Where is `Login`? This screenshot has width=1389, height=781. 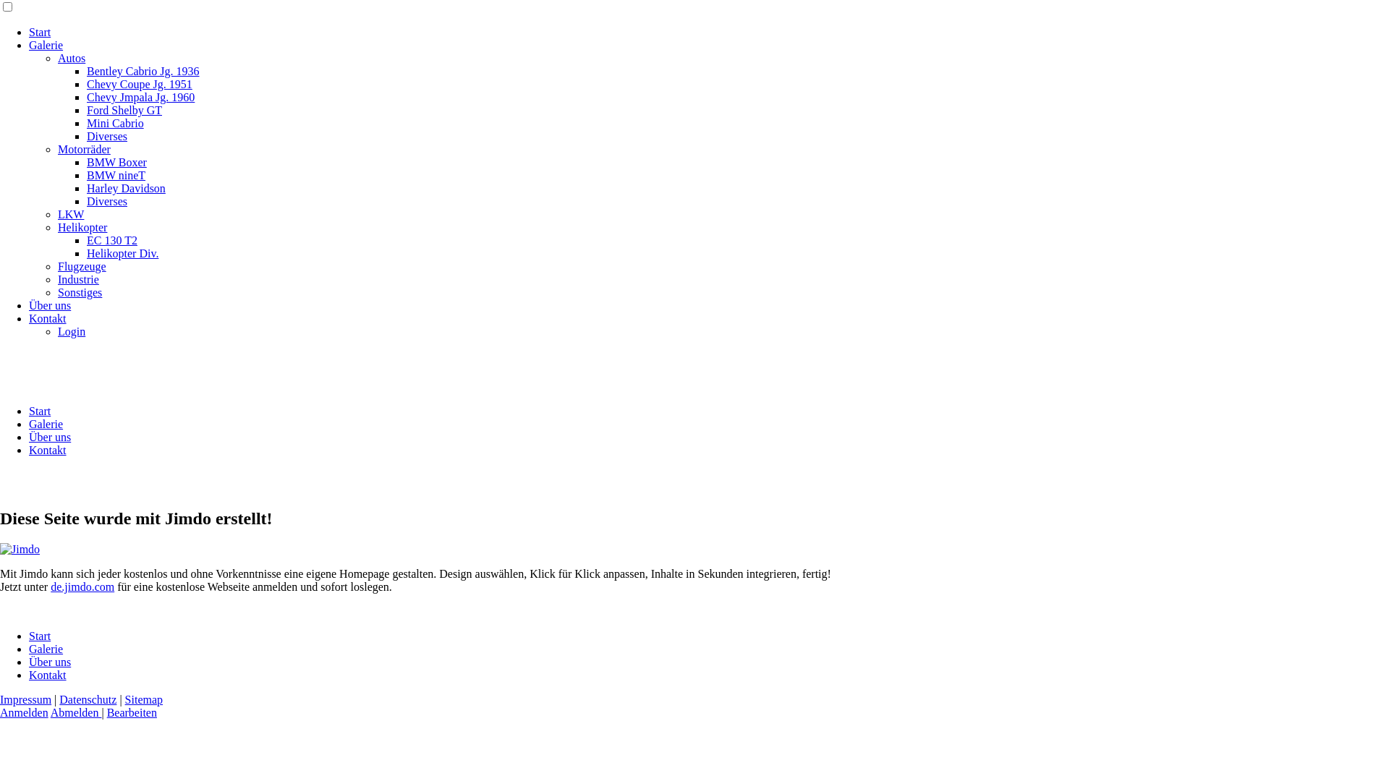 Login is located at coordinates (72, 331).